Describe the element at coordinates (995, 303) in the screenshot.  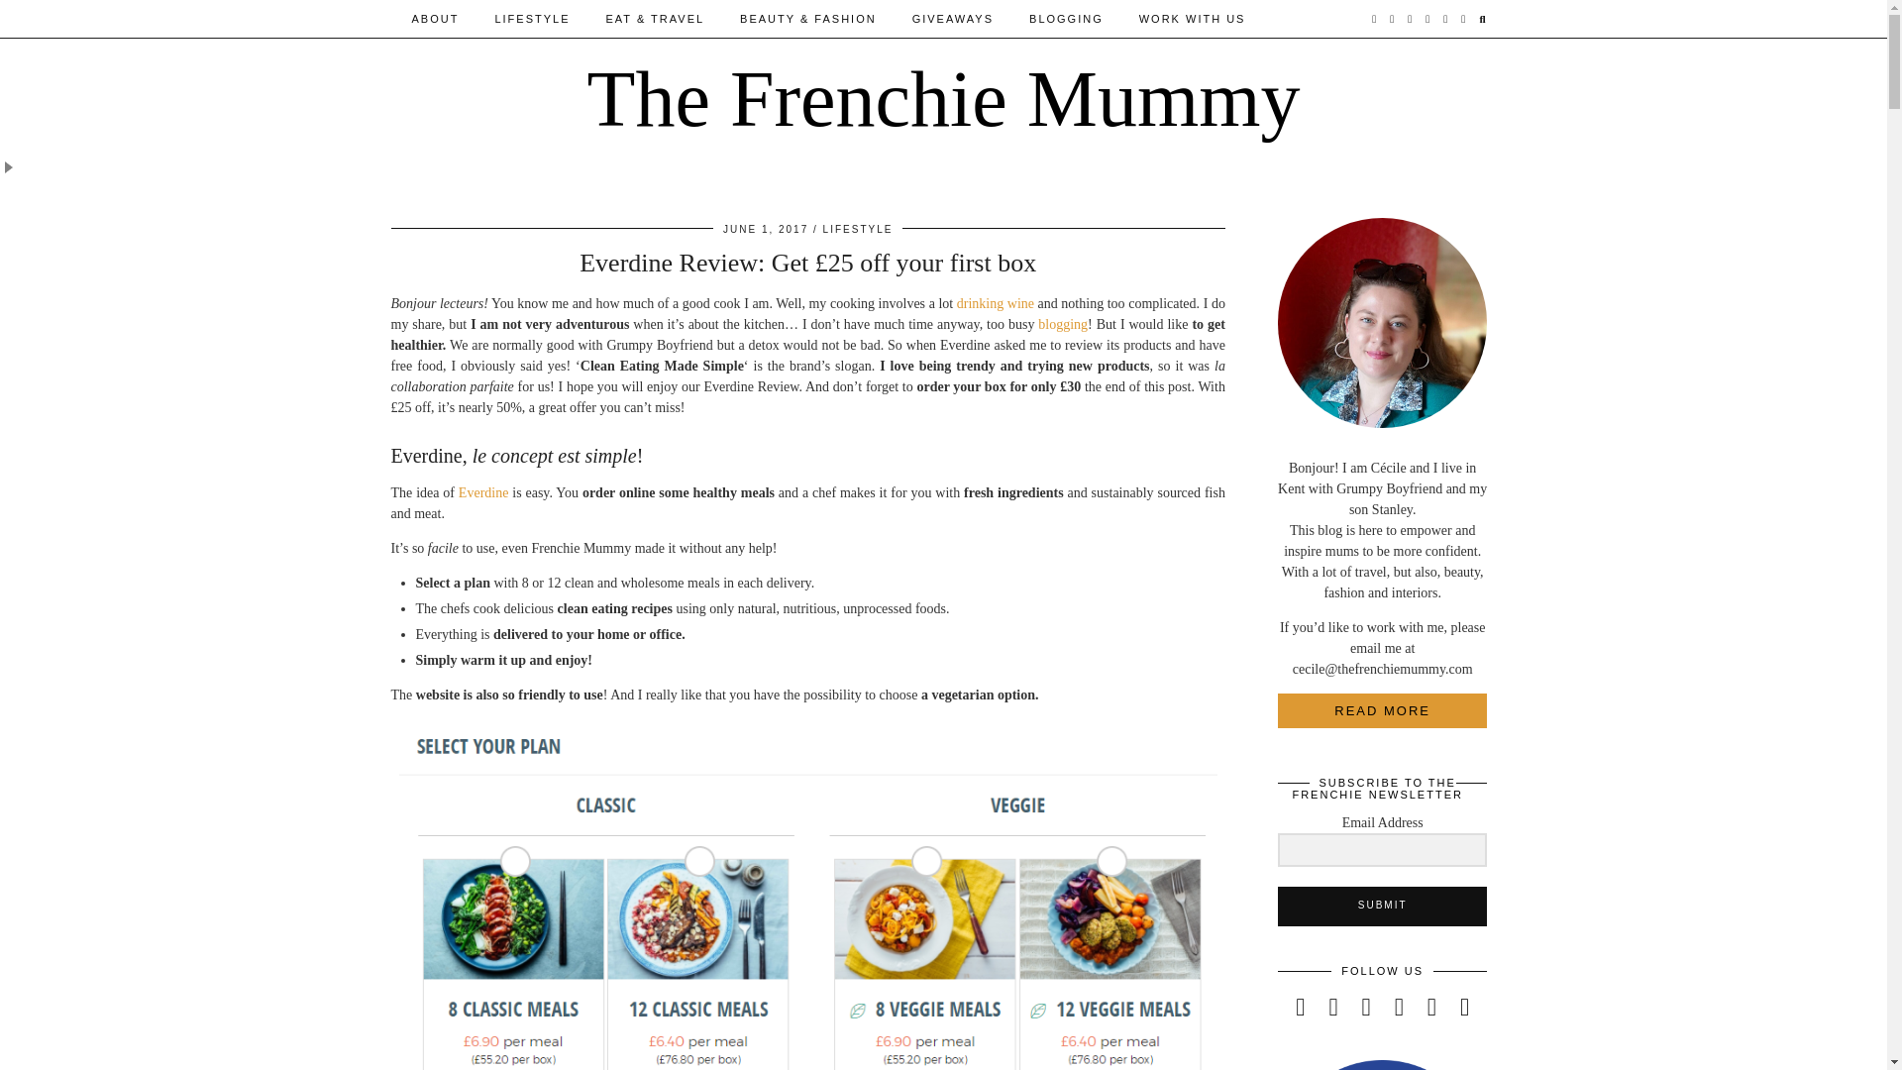
I see `drinking wine` at that location.